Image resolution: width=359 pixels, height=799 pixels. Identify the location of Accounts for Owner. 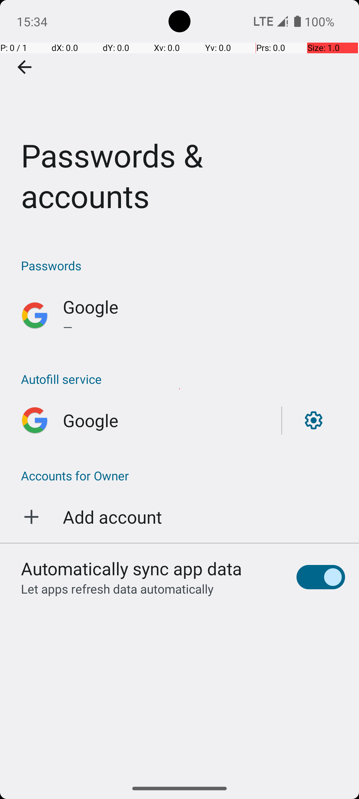
(179, 475).